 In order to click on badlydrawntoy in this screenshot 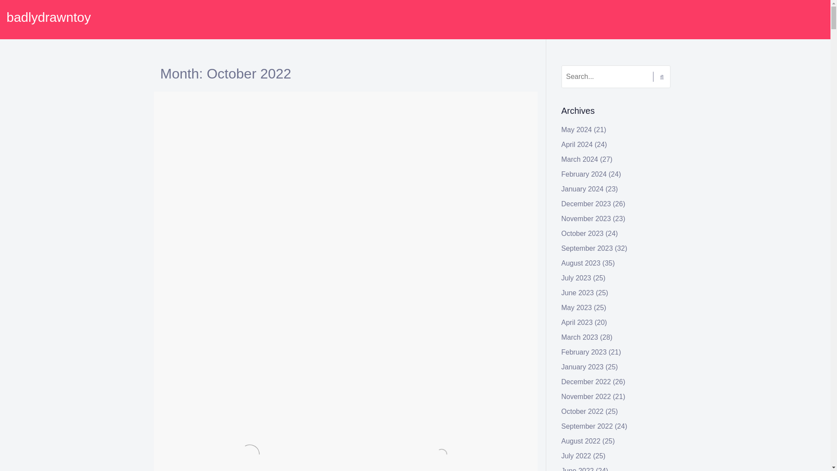, I will do `click(48, 17)`.